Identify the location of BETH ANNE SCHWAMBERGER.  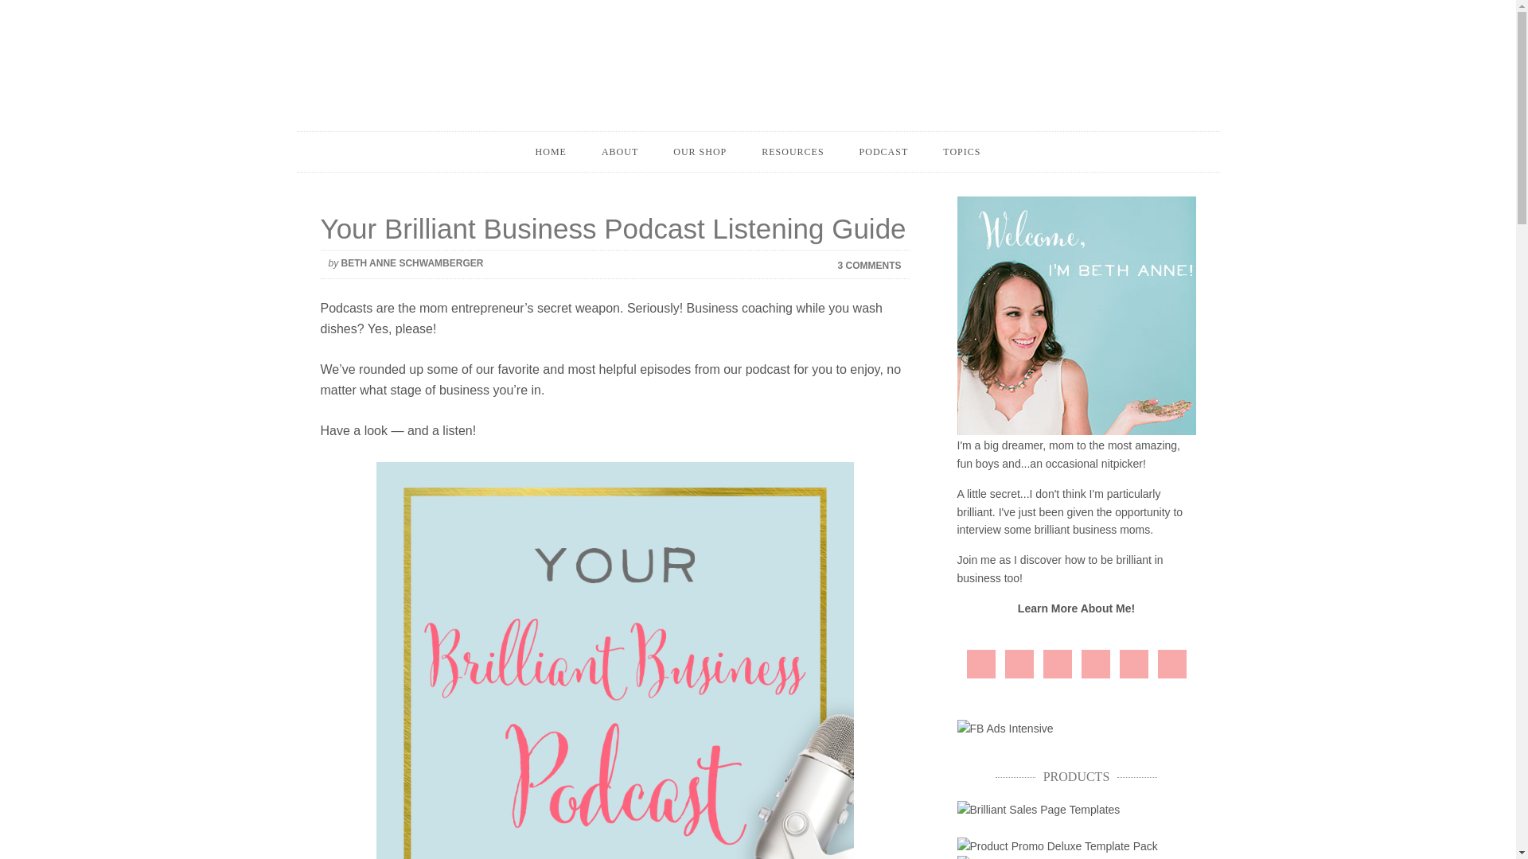
(412, 263).